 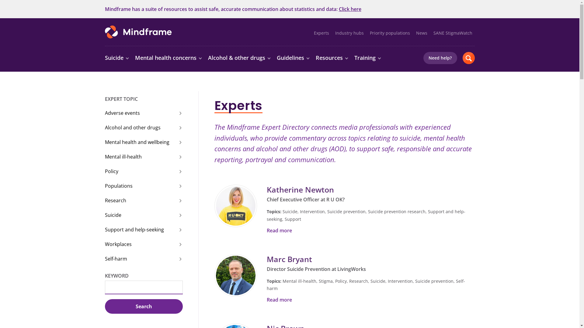 I want to click on Self-harm, so click(x=144, y=259).